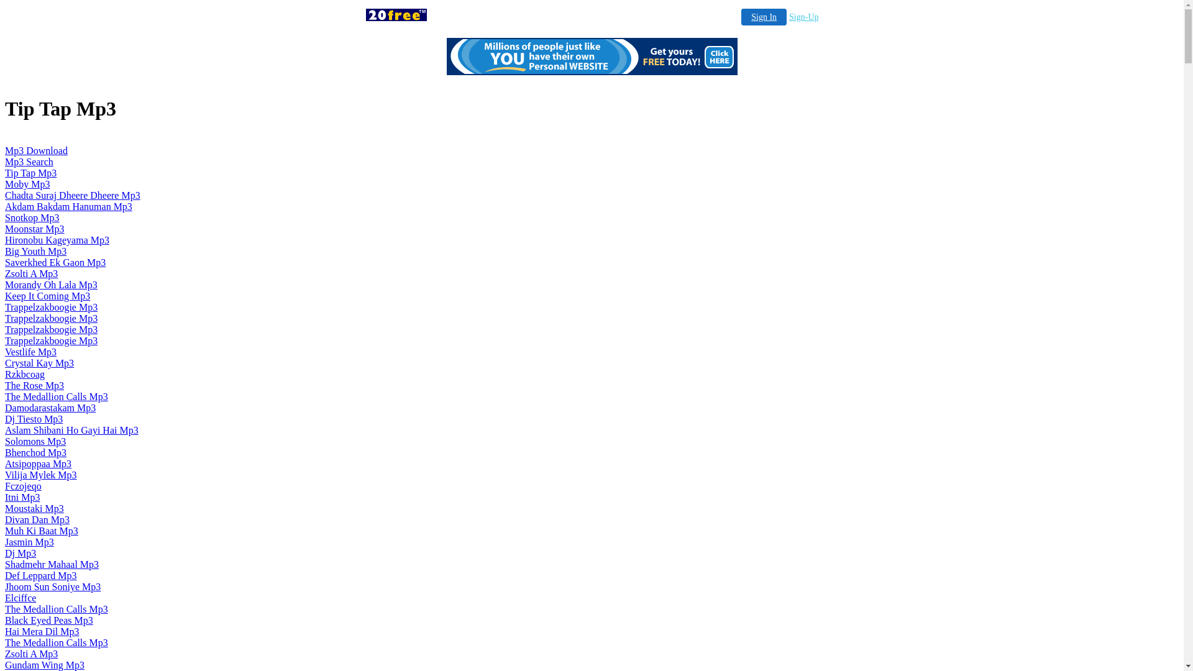 This screenshot has width=1193, height=671. What do you see at coordinates (35, 229) in the screenshot?
I see `Moonstar Mp3` at bounding box center [35, 229].